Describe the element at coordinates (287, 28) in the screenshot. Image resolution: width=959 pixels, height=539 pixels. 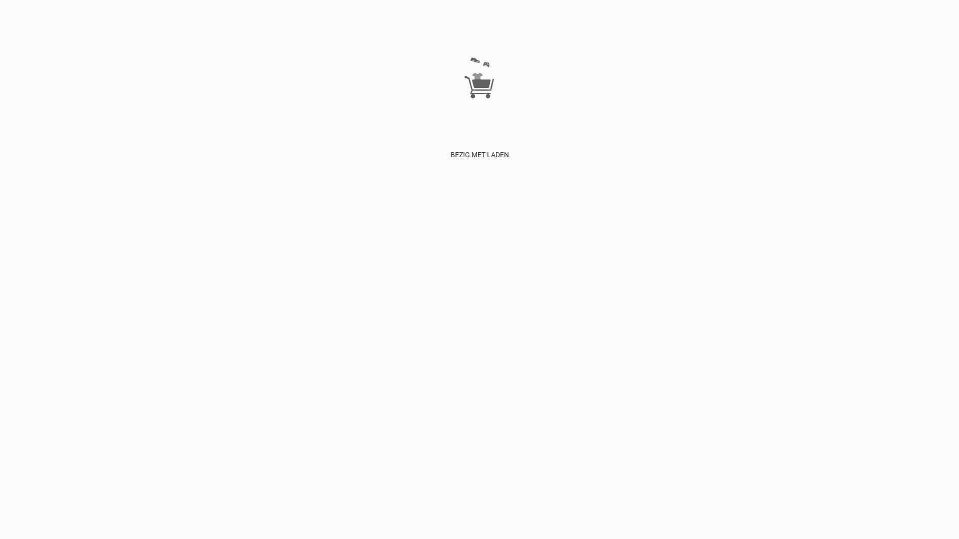
I see `Mijn Account` at that location.